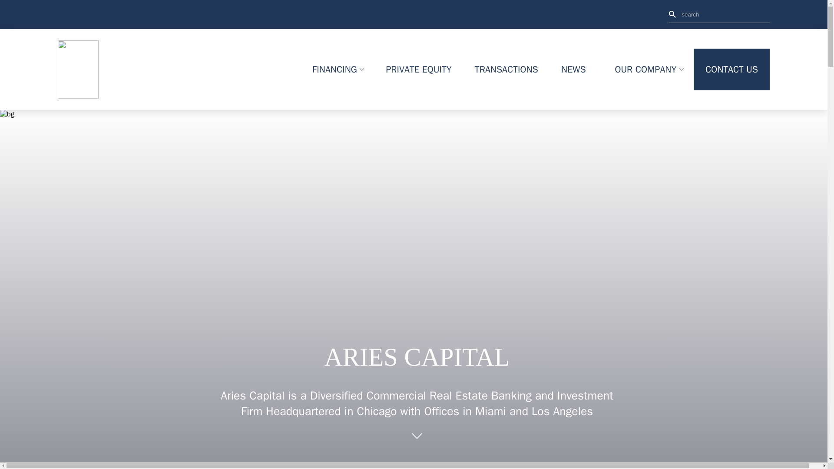 The width and height of the screenshot is (834, 469). What do you see at coordinates (645, 69) in the screenshot?
I see `OUR COMPANY` at bounding box center [645, 69].